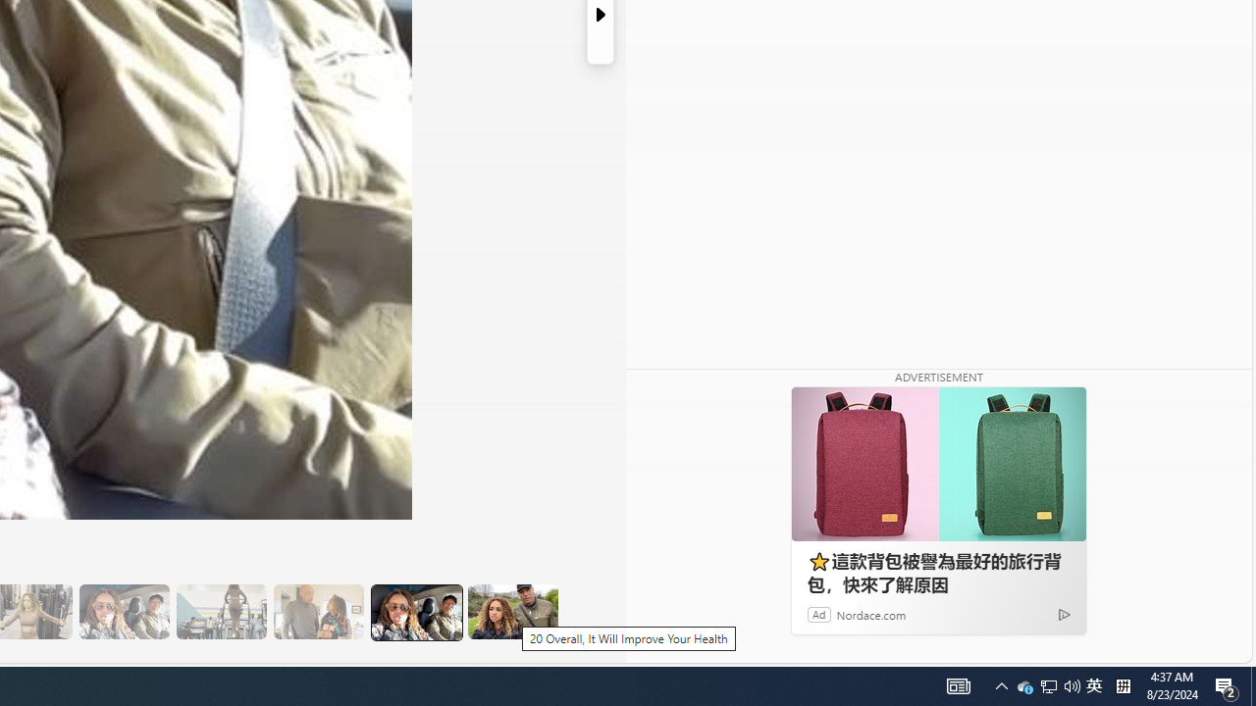 This screenshot has width=1256, height=706. I want to click on Ad Choice, so click(1064, 614).